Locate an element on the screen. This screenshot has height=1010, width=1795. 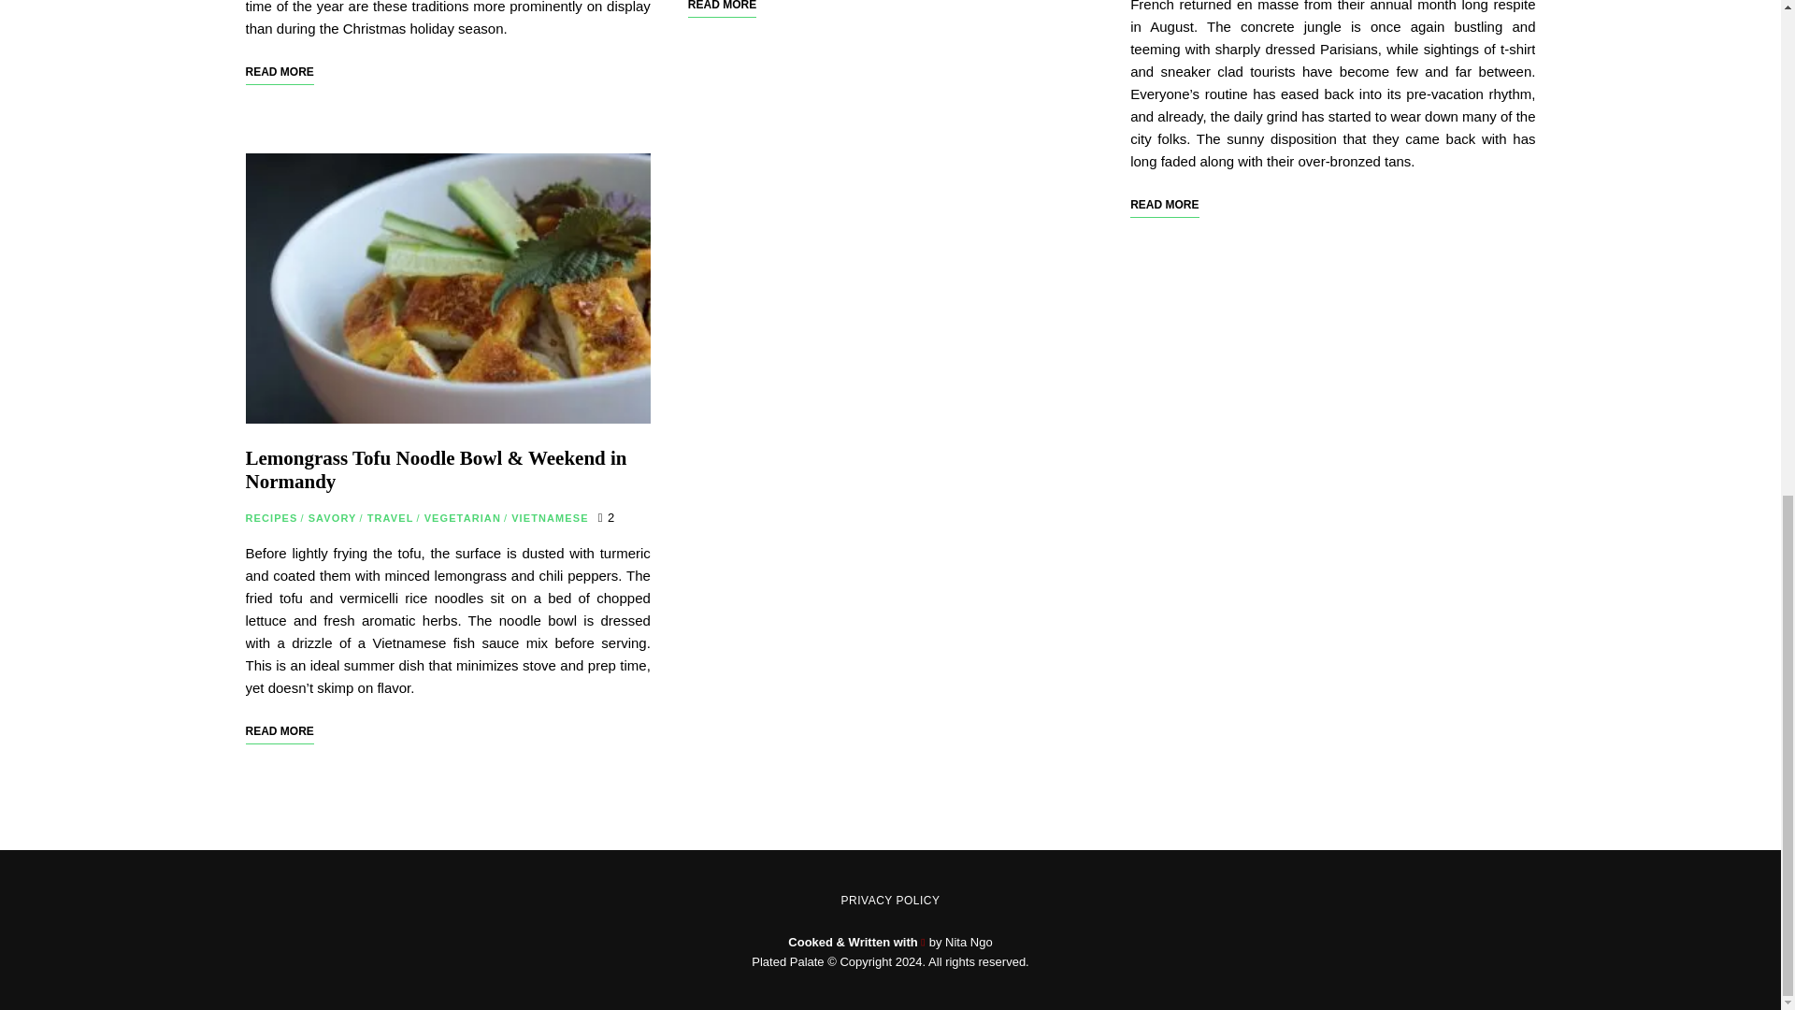
SAVORY is located at coordinates (333, 518).